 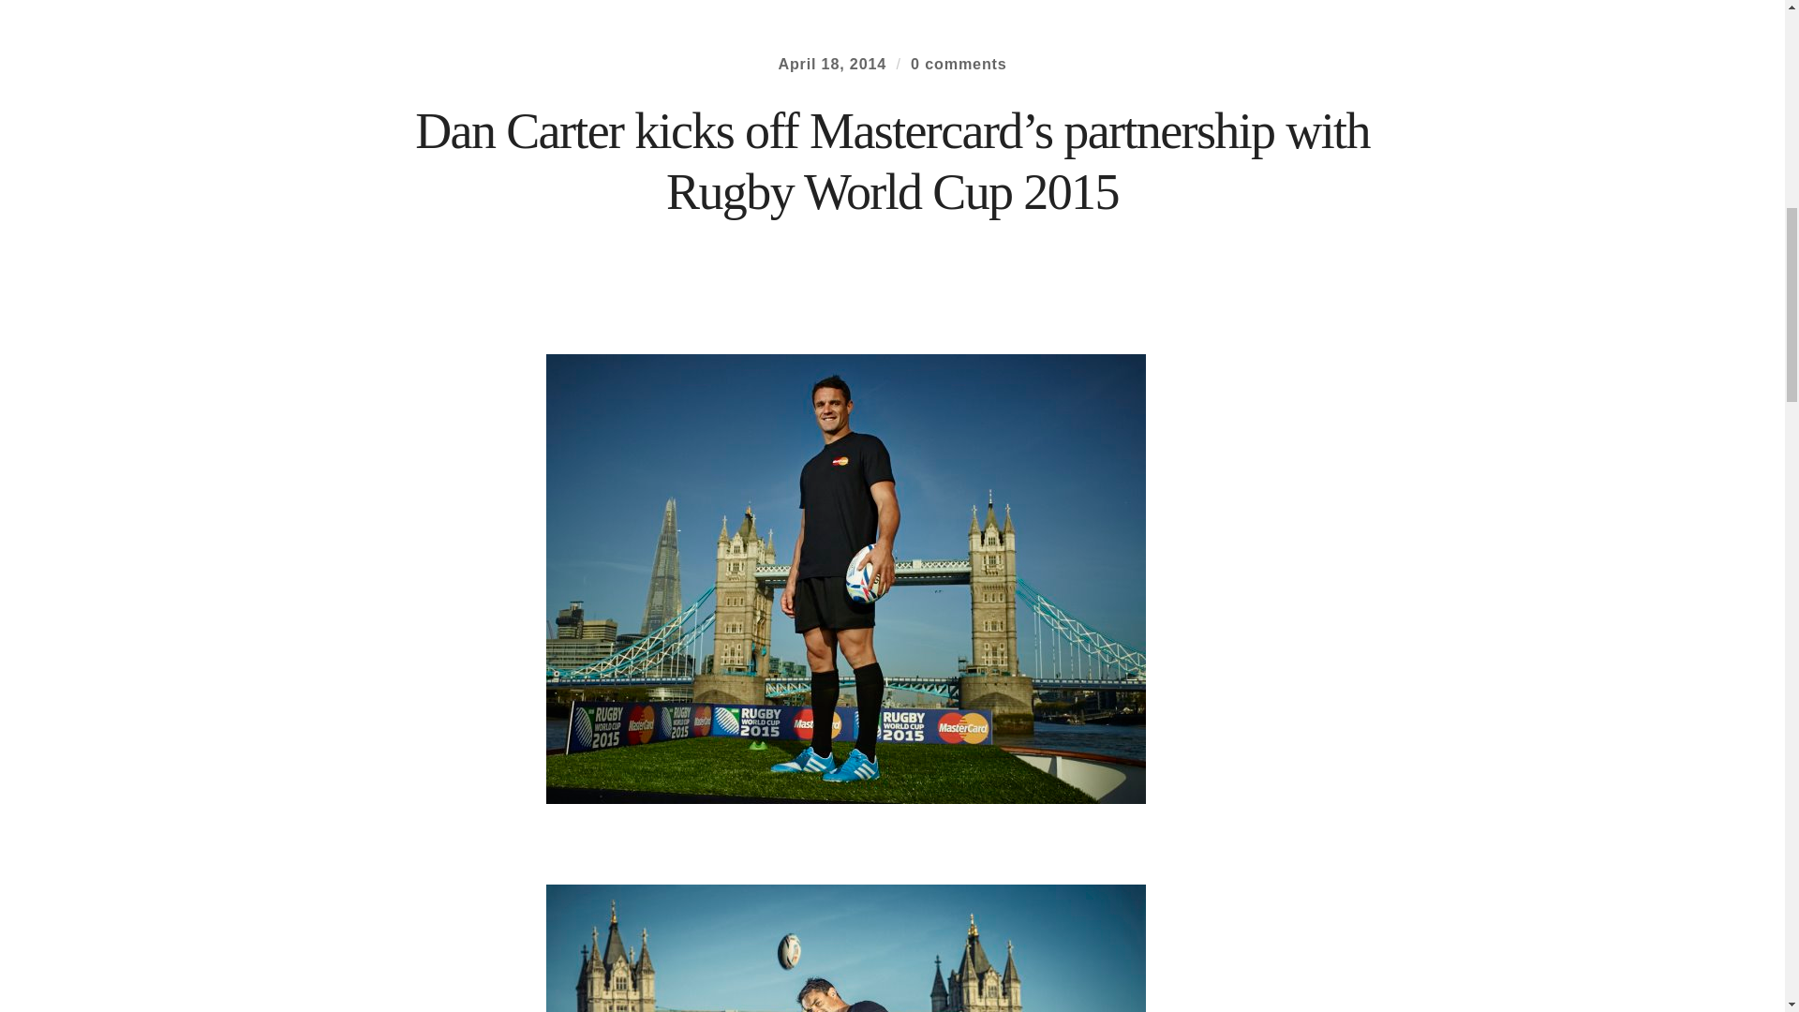 What do you see at coordinates (959, 64) in the screenshot?
I see `0 comments` at bounding box center [959, 64].